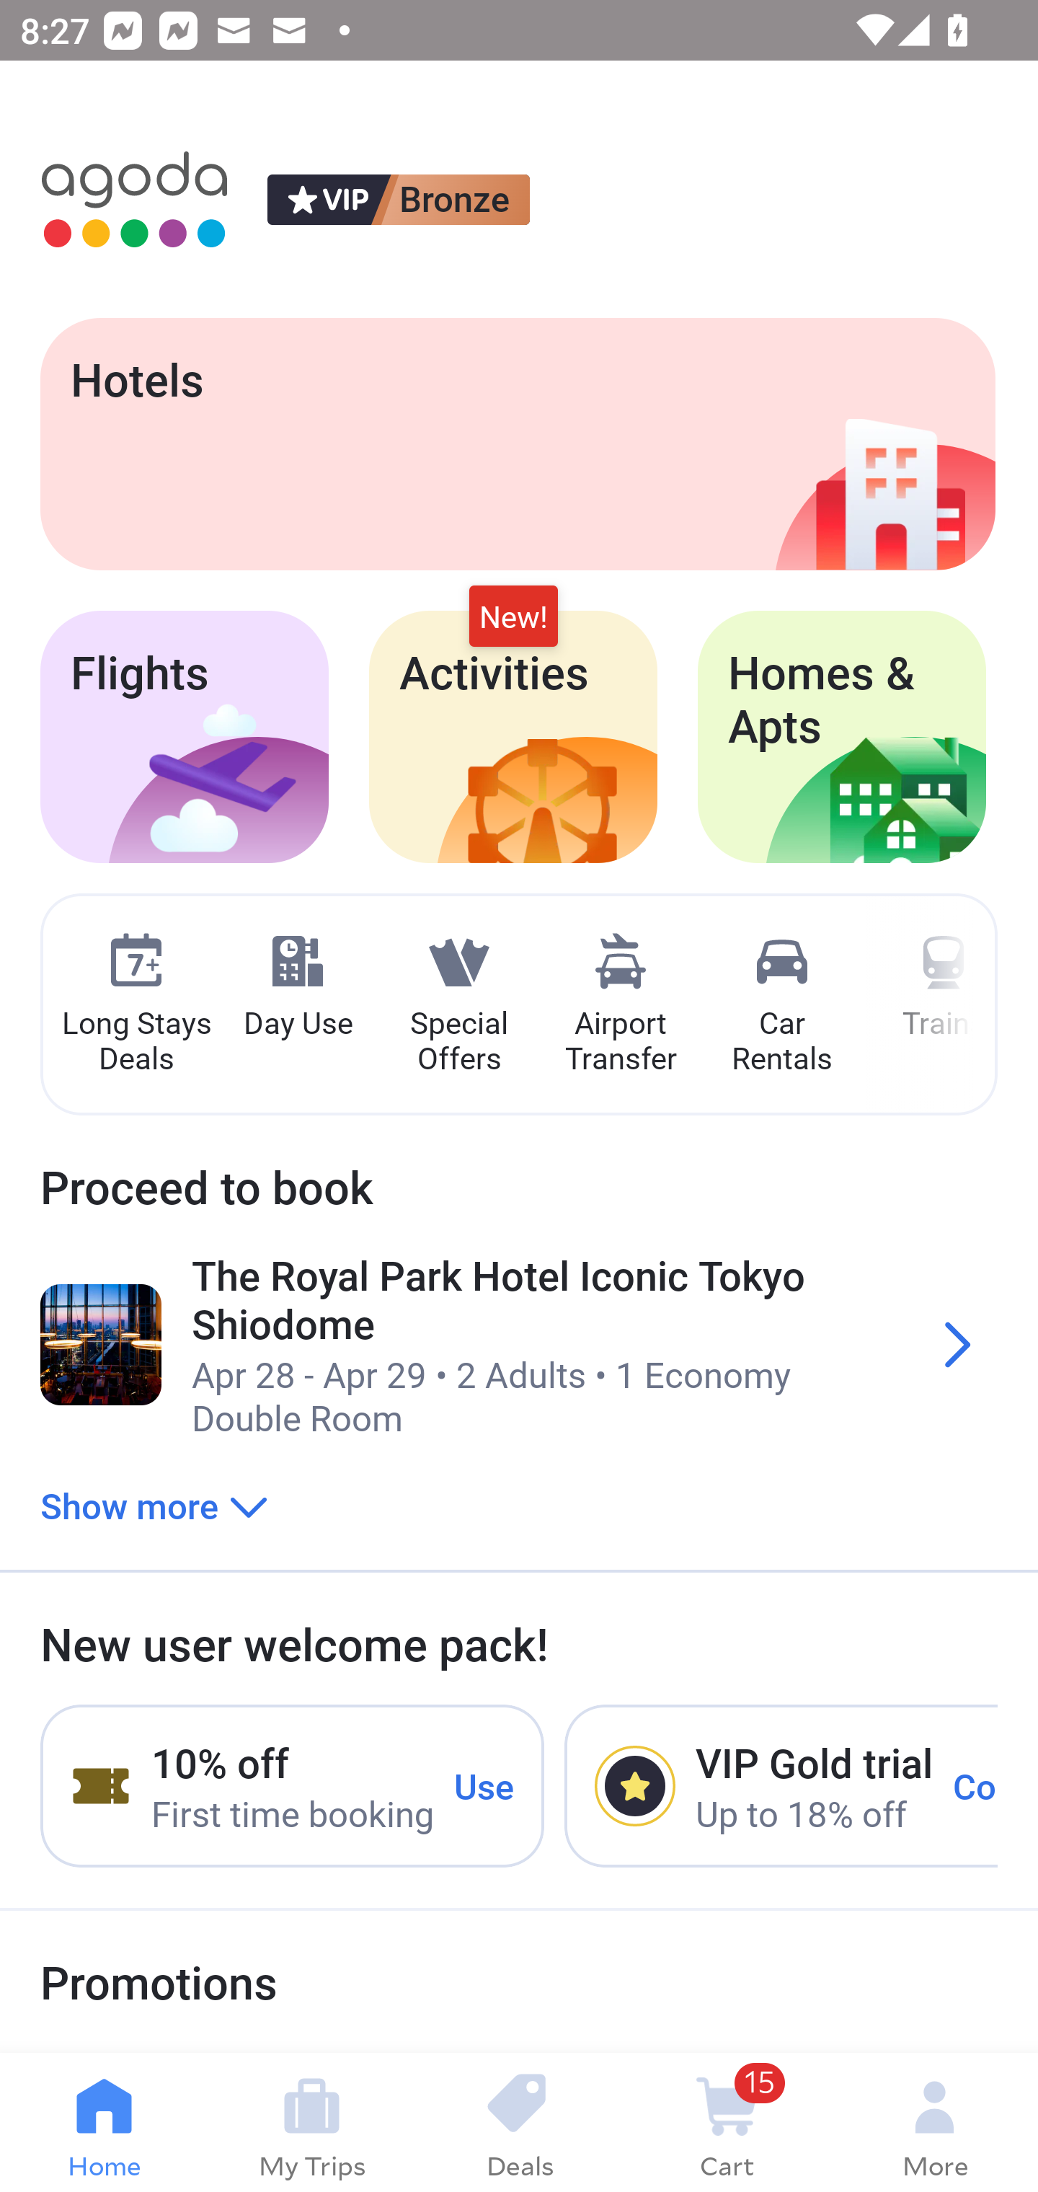 The width and height of the screenshot is (1038, 2192). Describe the element at coordinates (104, 2123) in the screenshot. I see `Home` at that location.